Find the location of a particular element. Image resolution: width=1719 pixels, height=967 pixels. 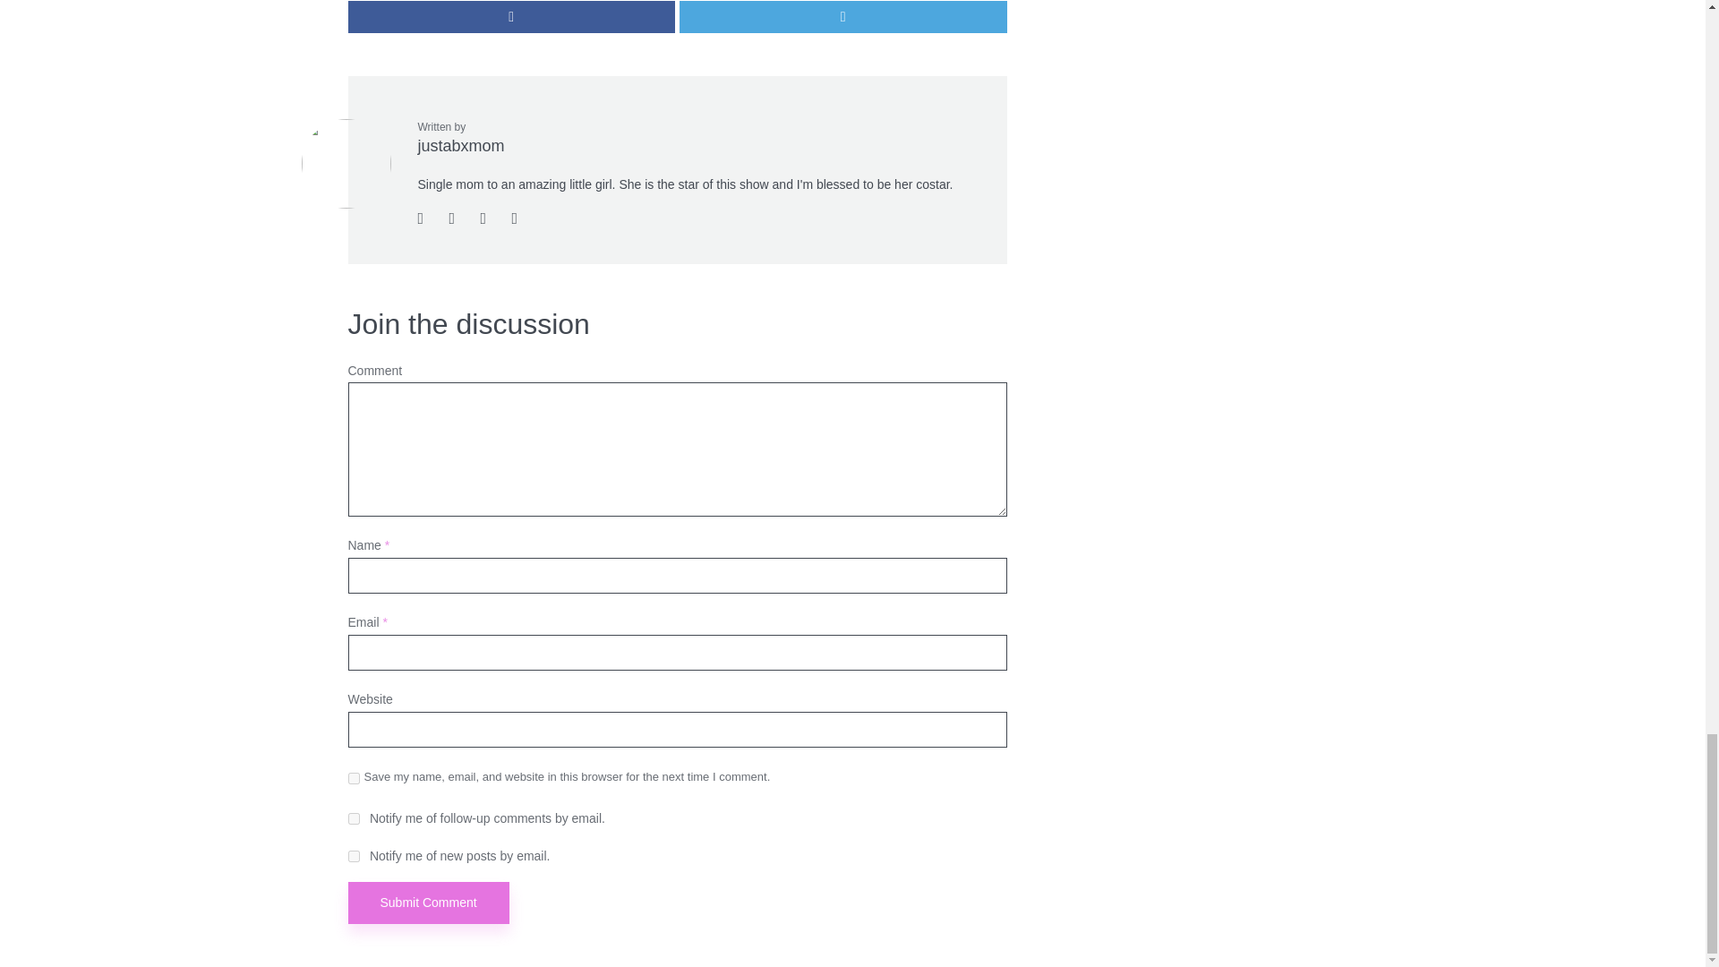

justabxmom is located at coordinates (460, 145).